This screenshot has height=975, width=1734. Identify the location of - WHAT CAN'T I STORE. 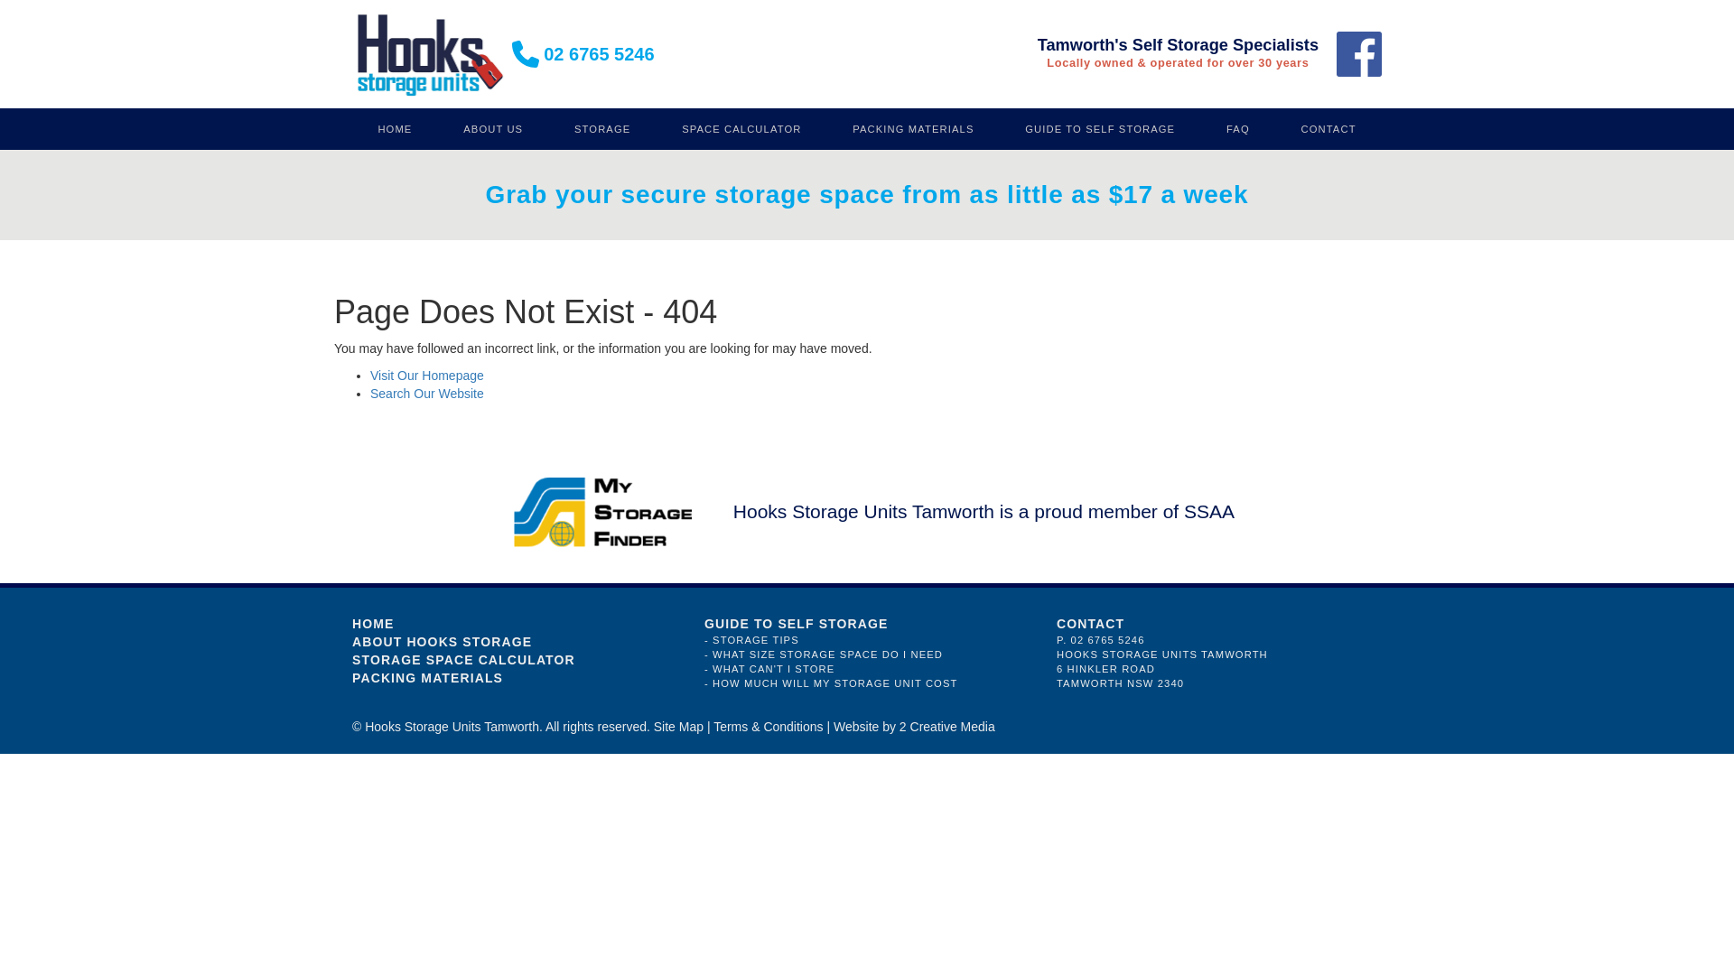
(867, 669).